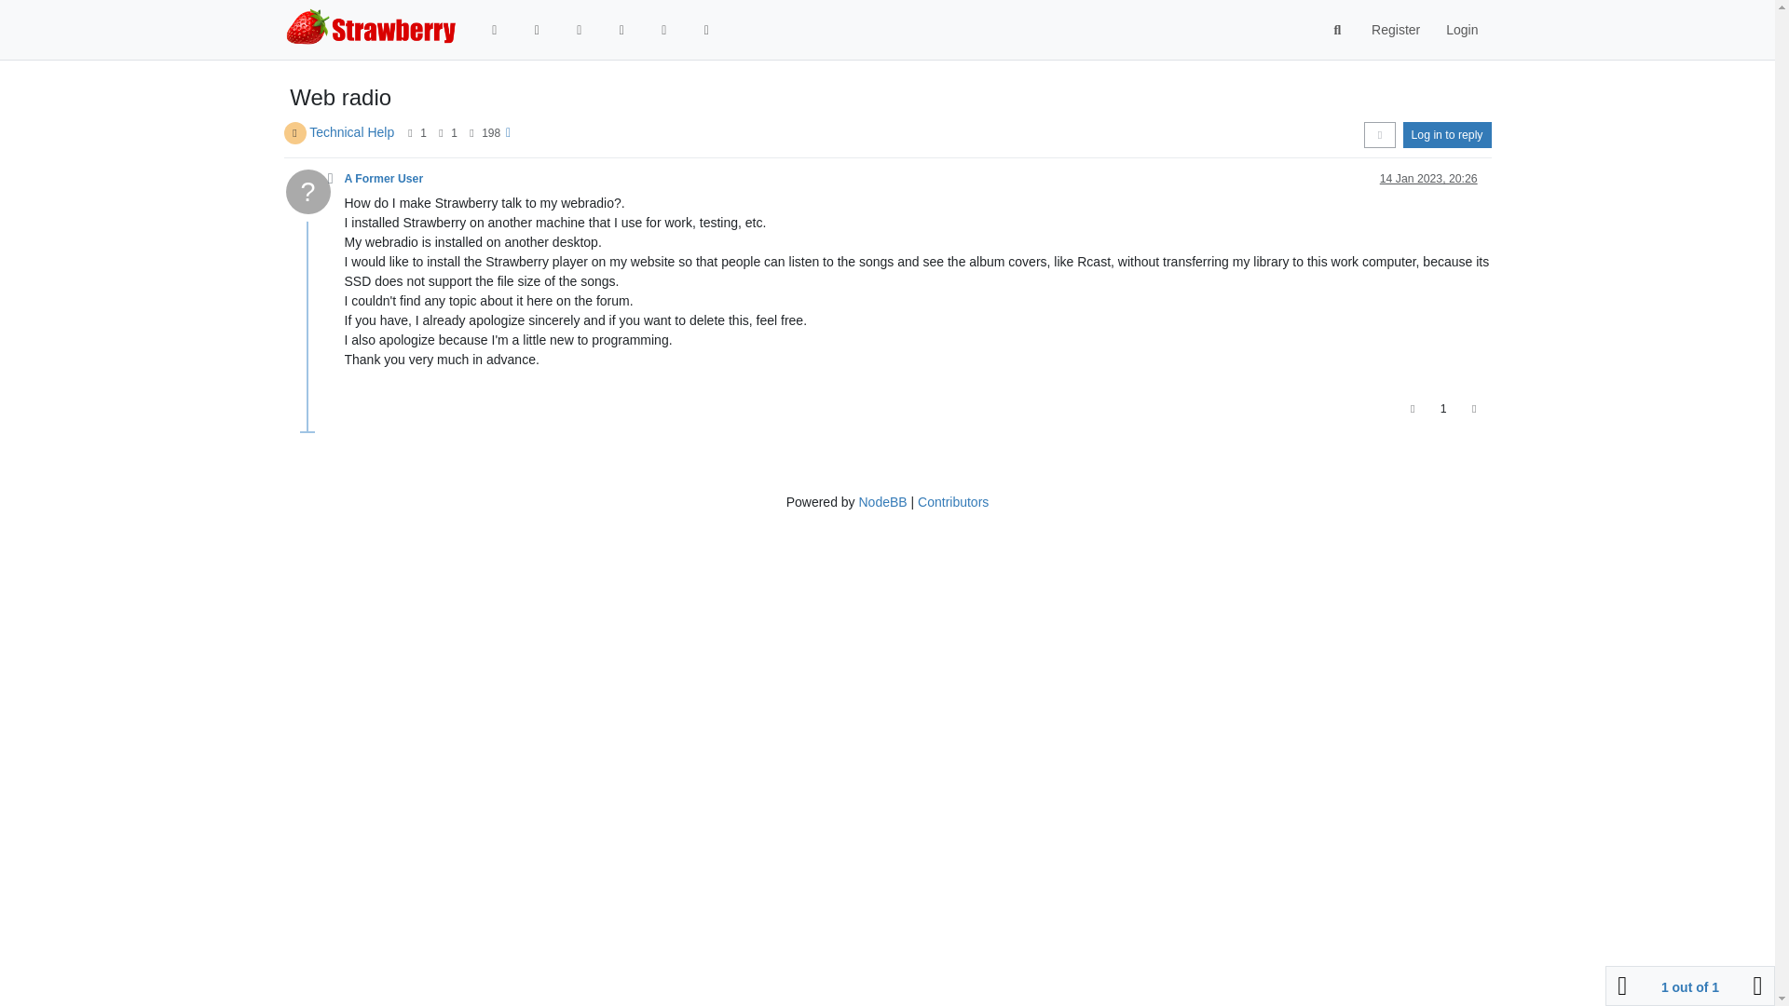  Describe the element at coordinates (313, 197) in the screenshot. I see `?` at that location.